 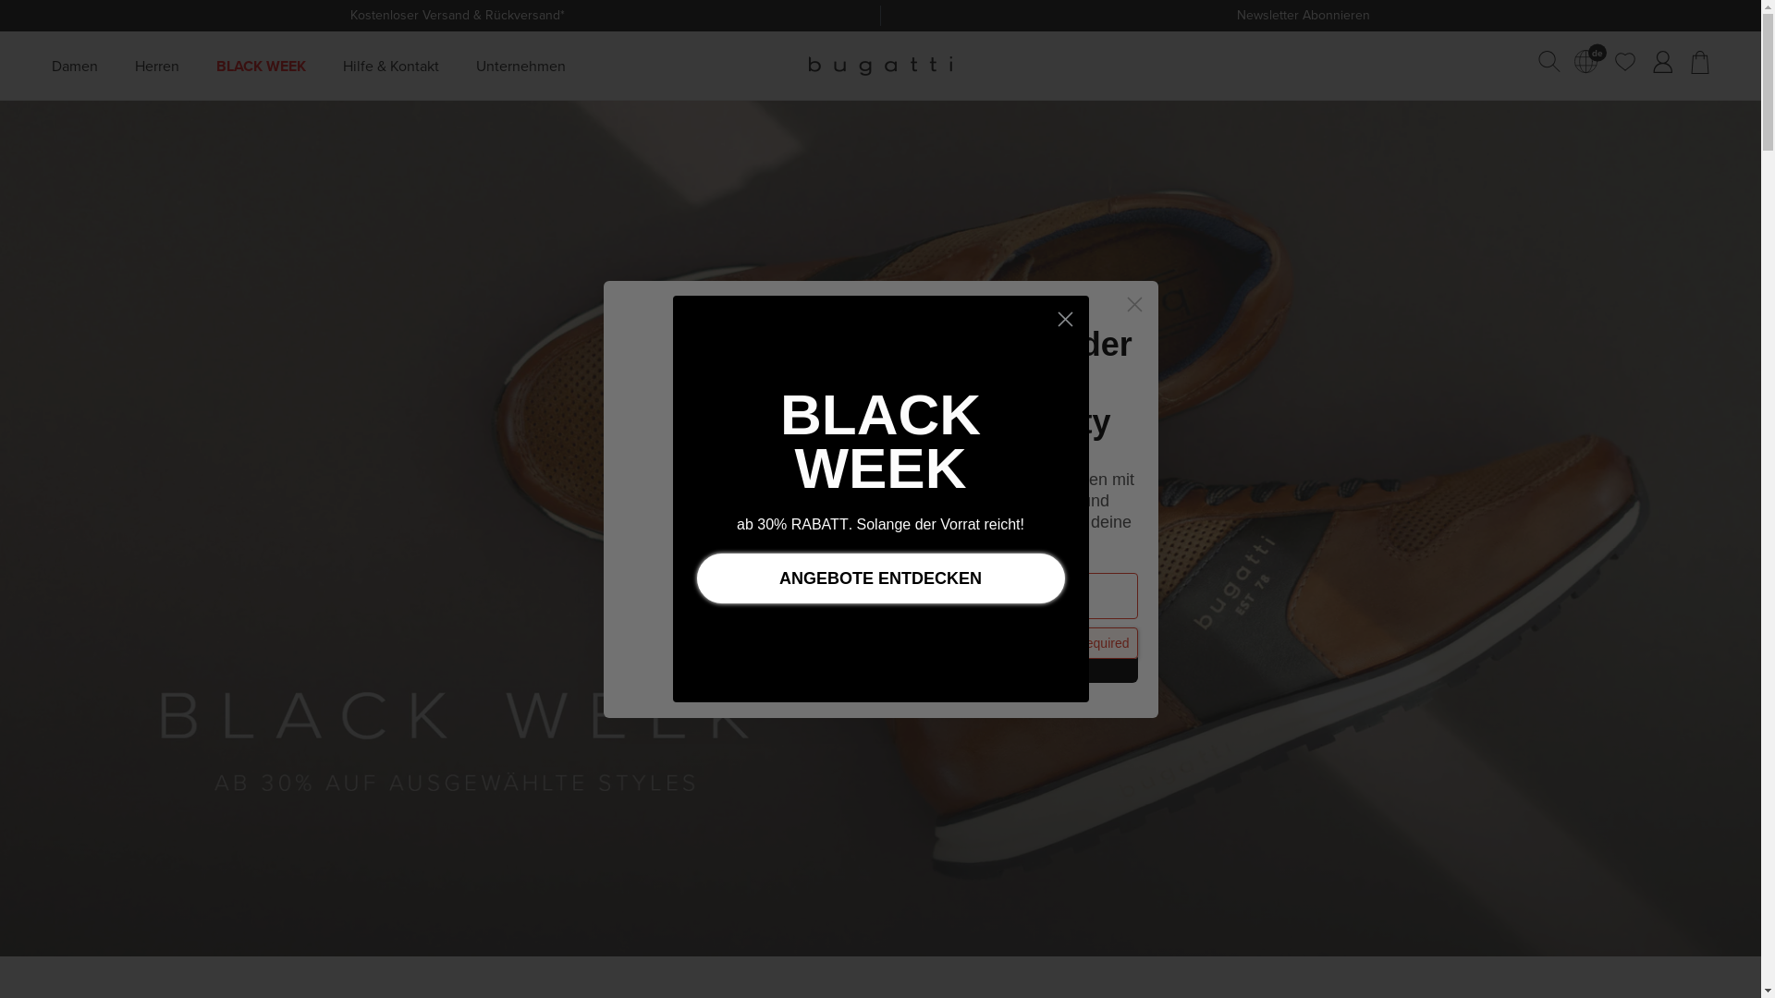 What do you see at coordinates (1019, 657) in the screenshot?
I see `REGISTRIEREN` at bounding box center [1019, 657].